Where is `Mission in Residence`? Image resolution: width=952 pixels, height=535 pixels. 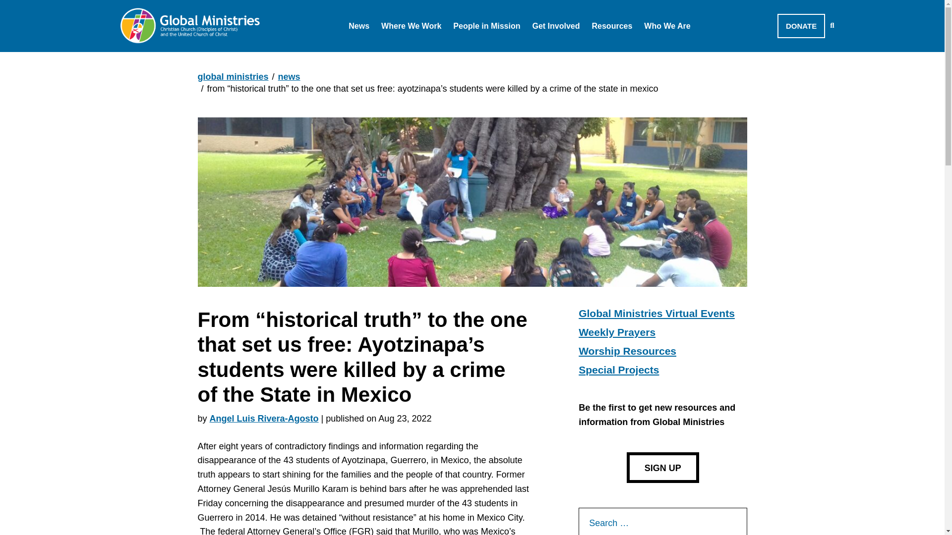
Mission in Residence is located at coordinates (508, 52).